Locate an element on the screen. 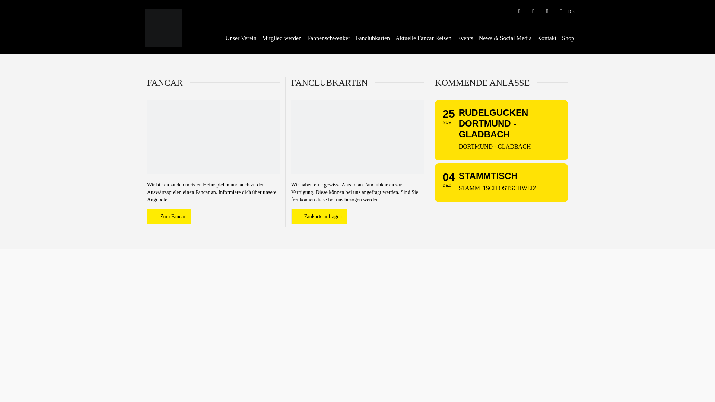 This screenshot has width=715, height=402. Fanclubkarten is located at coordinates (373, 39).